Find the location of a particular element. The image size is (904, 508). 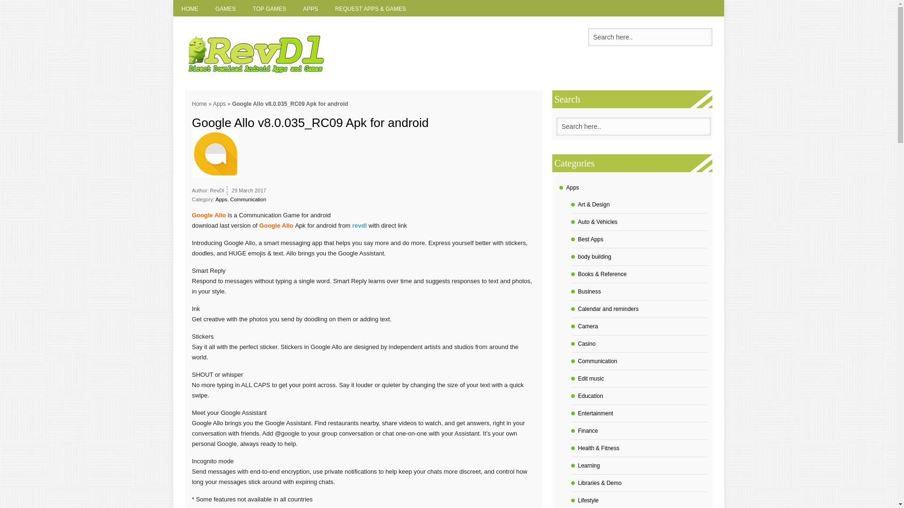

Calendar and reminders is located at coordinates (608, 309).